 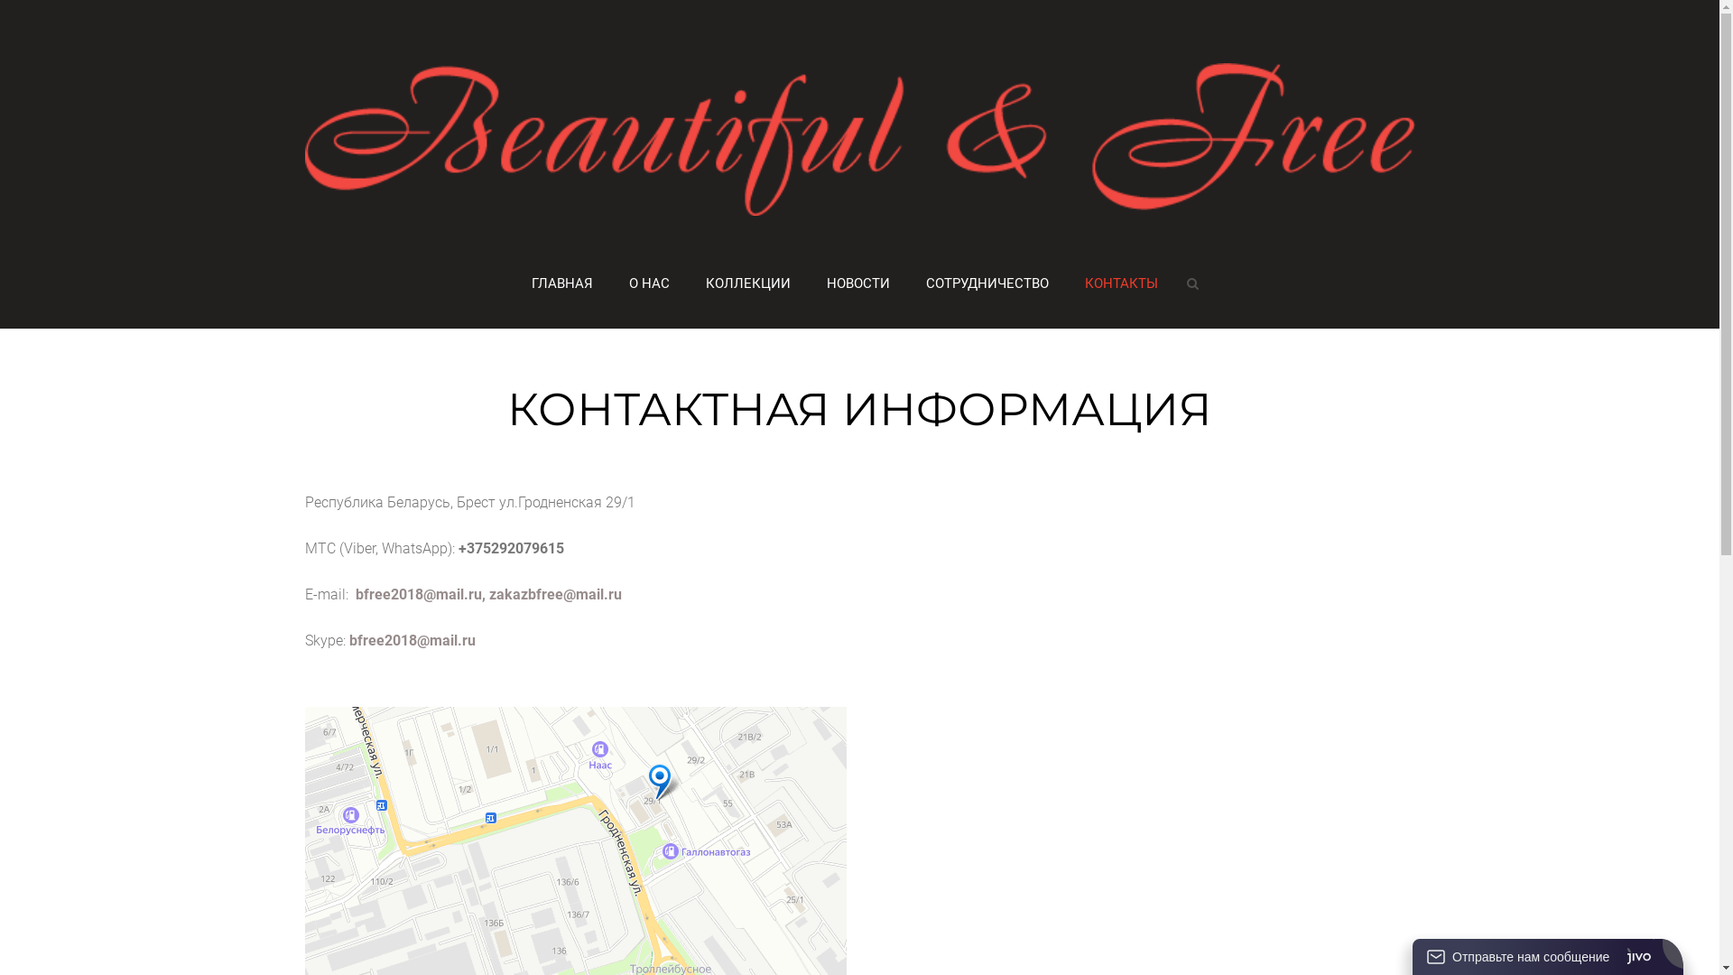 What do you see at coordinates (419, 594) in the screenshot?
I see `bfree2018@mail.ru` at bounding box center [419, 594].